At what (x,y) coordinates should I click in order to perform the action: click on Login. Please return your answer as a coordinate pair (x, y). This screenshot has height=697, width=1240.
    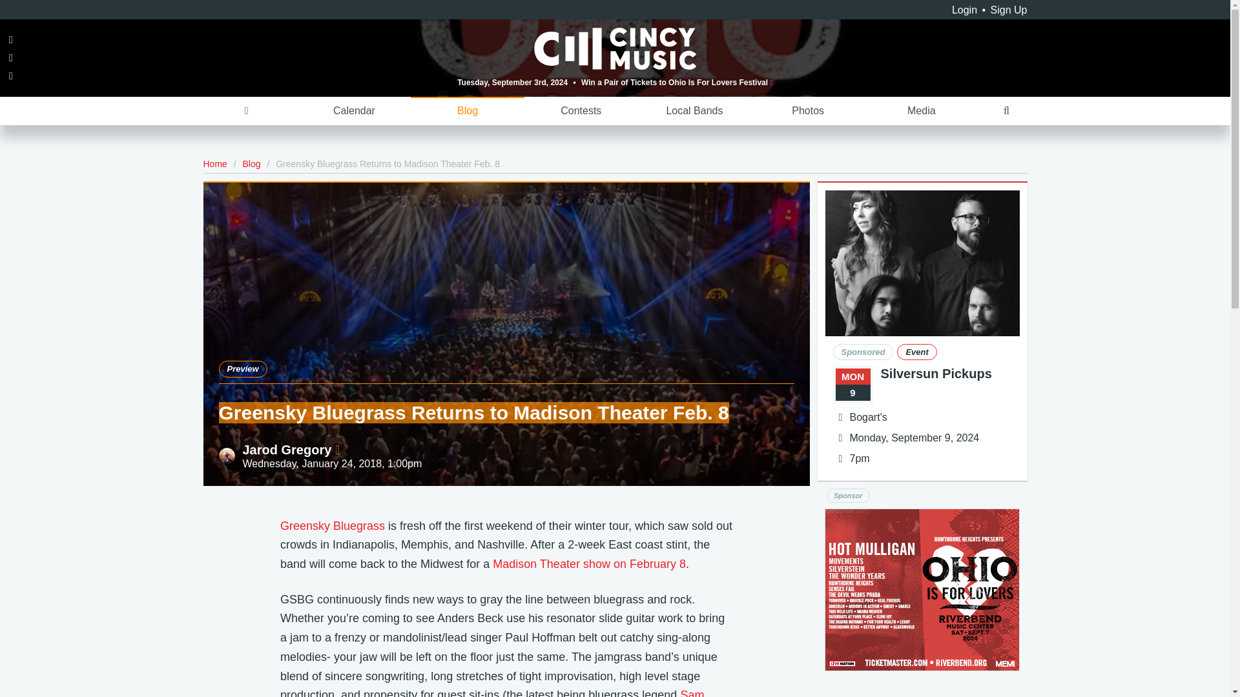
    Looking at the image, I should click on (964, 9).